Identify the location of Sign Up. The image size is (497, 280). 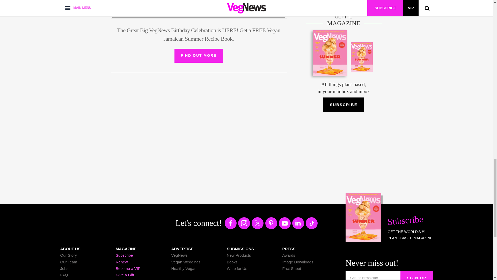
(417, 275).